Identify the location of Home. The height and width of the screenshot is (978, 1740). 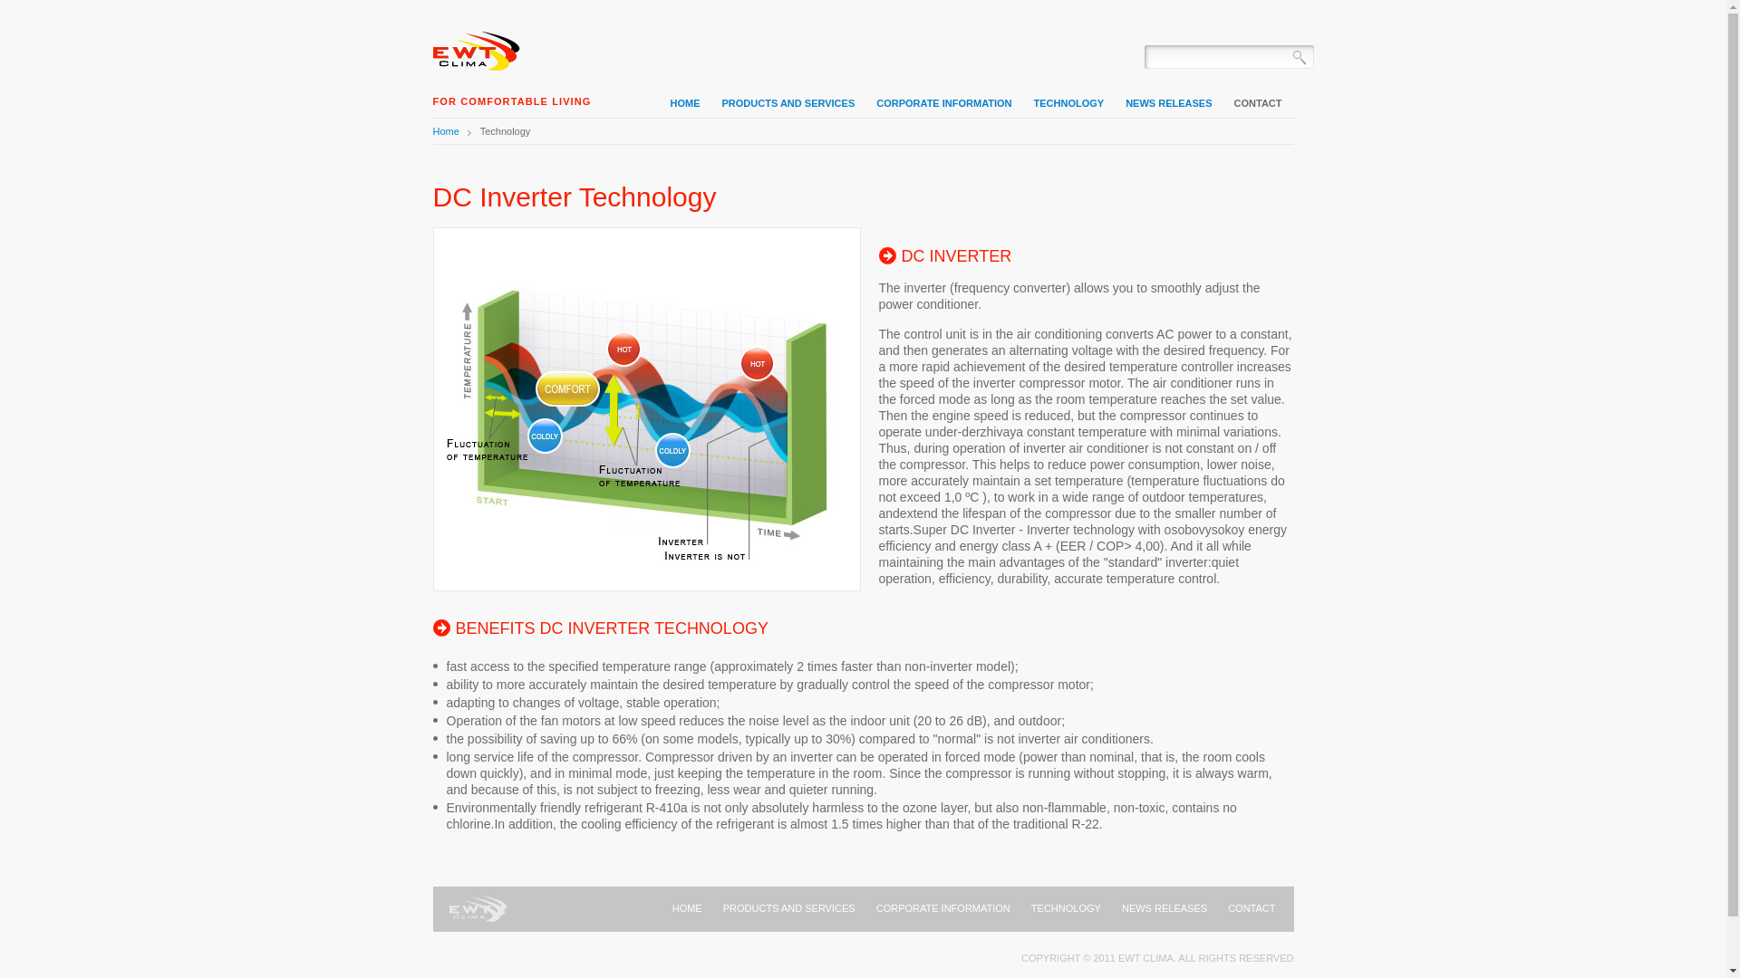
(478, 49).